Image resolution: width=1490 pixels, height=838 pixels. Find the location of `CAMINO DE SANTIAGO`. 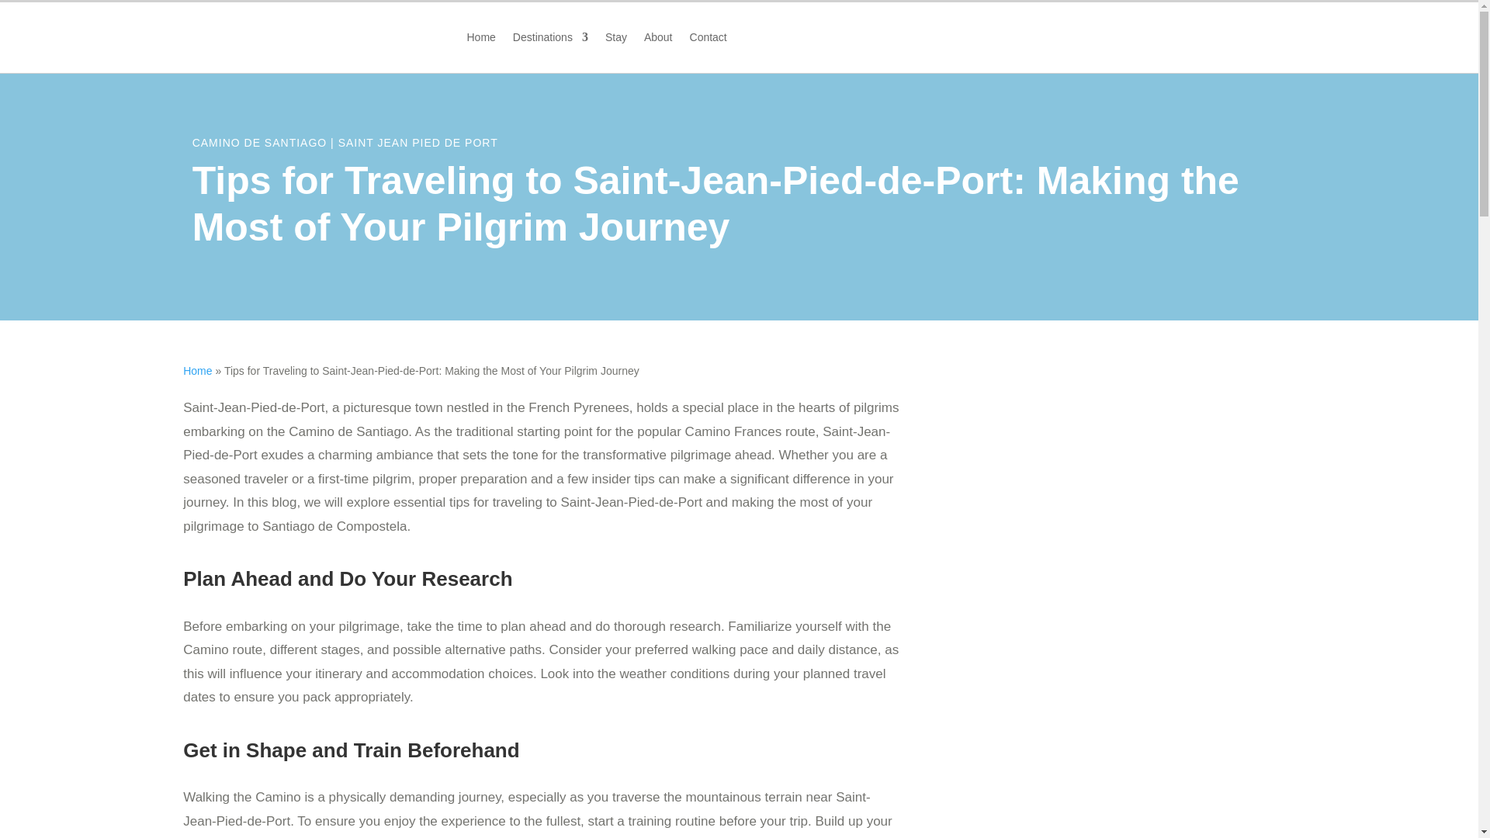

CAMINO DE SANTIAGO is located at coordinates (259, 143).